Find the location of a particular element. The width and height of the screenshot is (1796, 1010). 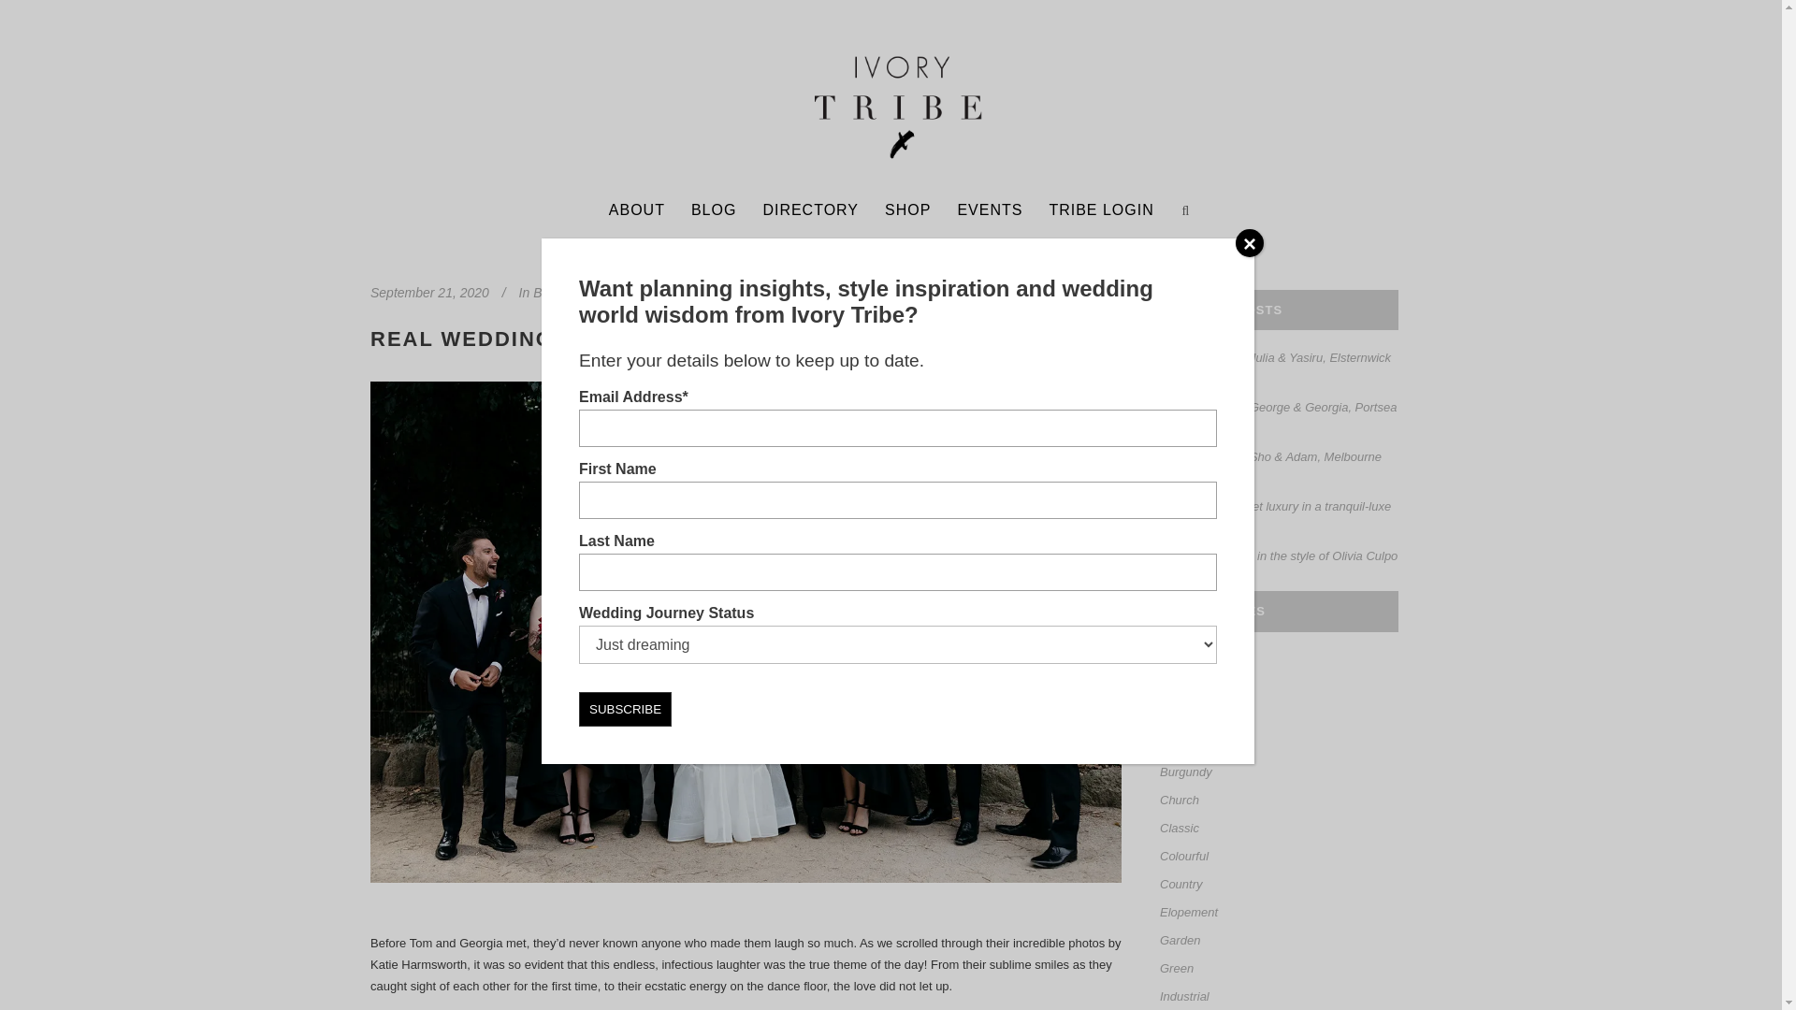

BLOG is located at coordinates (713, 209).